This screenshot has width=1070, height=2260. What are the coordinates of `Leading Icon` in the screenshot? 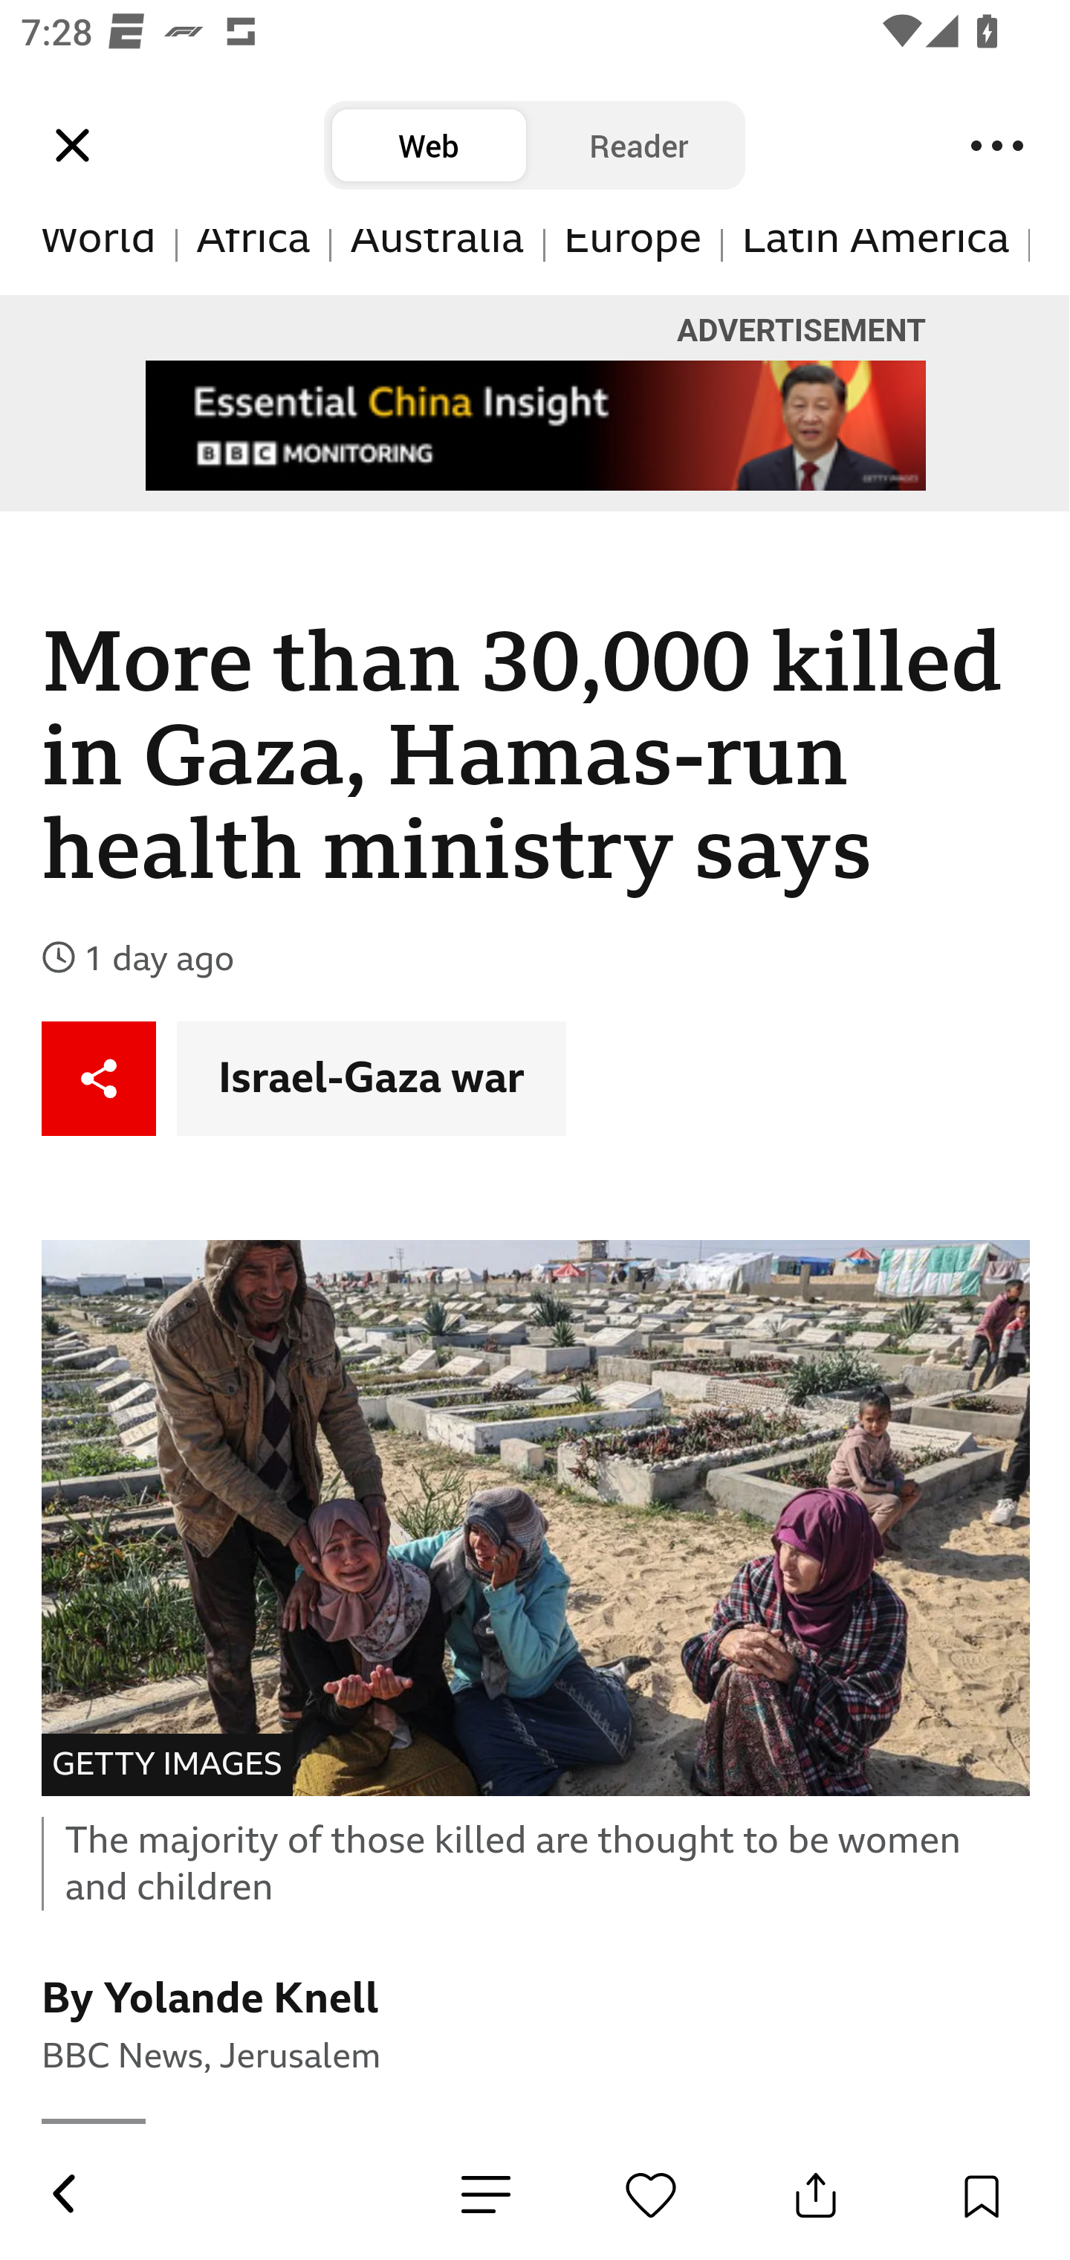 It's located at (73, 146).